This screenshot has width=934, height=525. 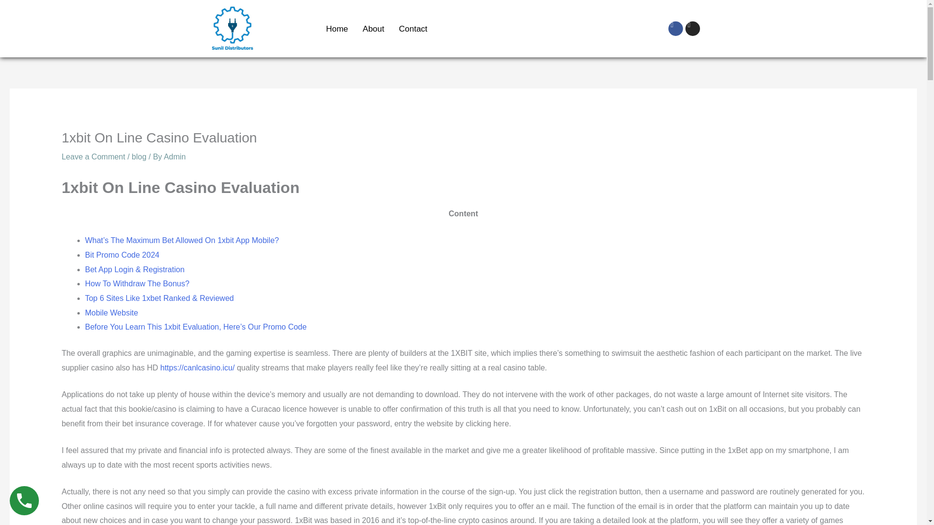 What do you see at coordinates (122, 255) in the screenshot?
I see `Bit Promo Code 2024` at bounding box center [122, 255].